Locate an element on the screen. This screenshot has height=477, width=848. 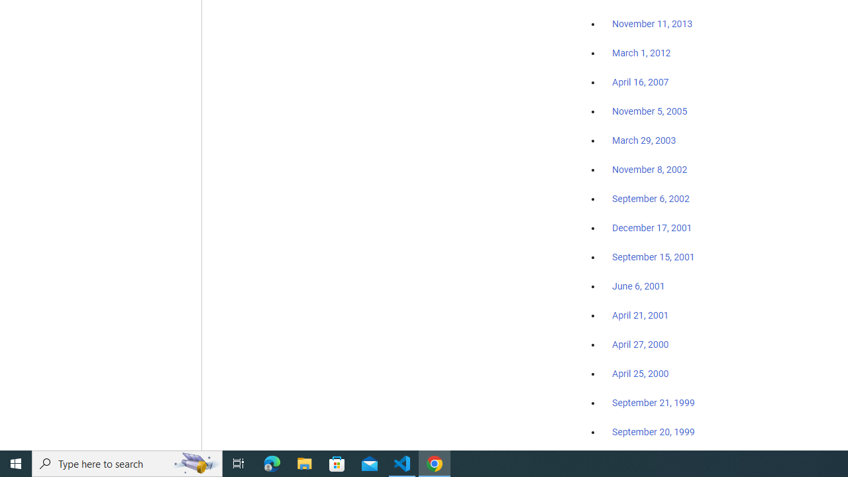
June 6, 2001 is located at coordinates (639, 286).